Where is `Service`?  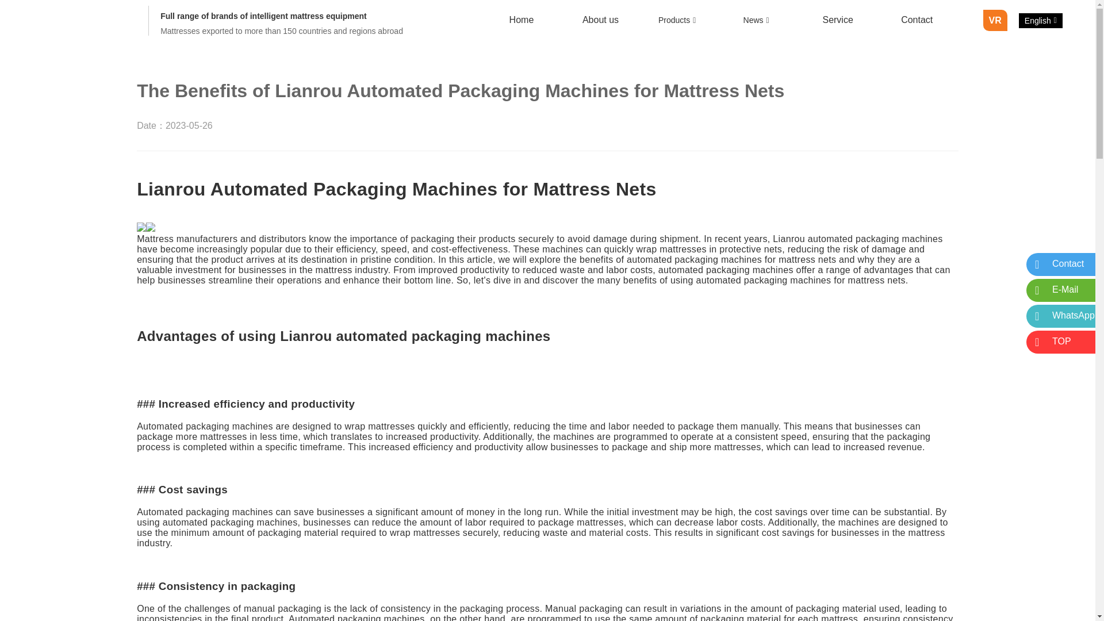
Service is located at coordinates (837, 20).